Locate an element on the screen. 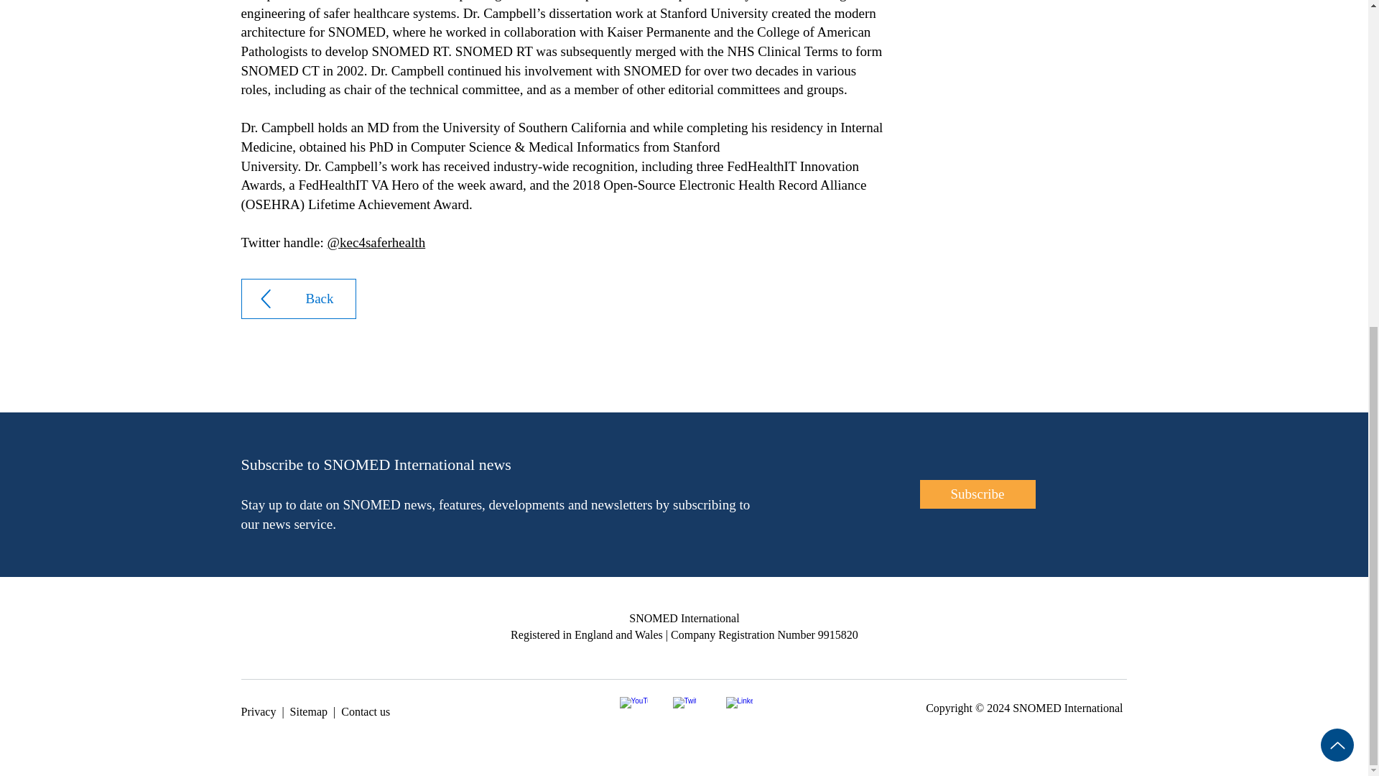 The width and height of the screenshot is (1379, 776). Sitemap is located at coordinates (309, 711).